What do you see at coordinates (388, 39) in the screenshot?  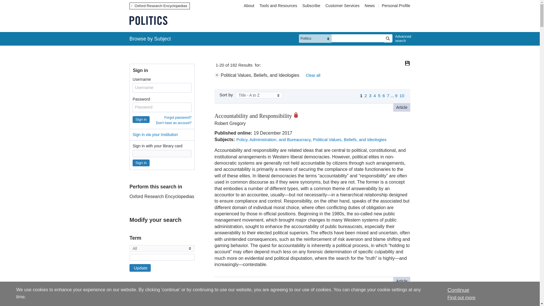 I see `Search` at bounding box center [388, 39].